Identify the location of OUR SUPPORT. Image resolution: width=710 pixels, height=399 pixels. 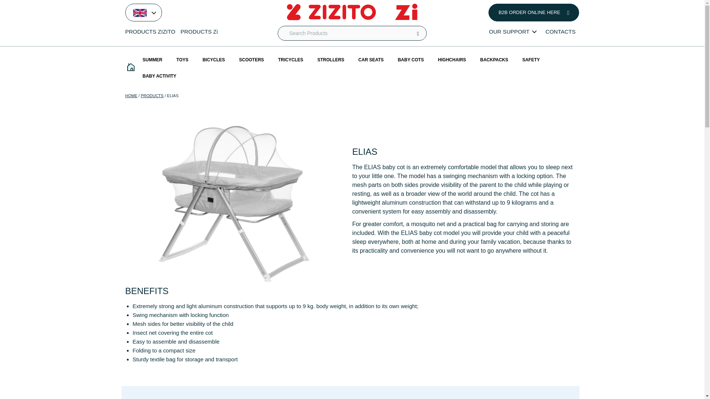
(513, 32).